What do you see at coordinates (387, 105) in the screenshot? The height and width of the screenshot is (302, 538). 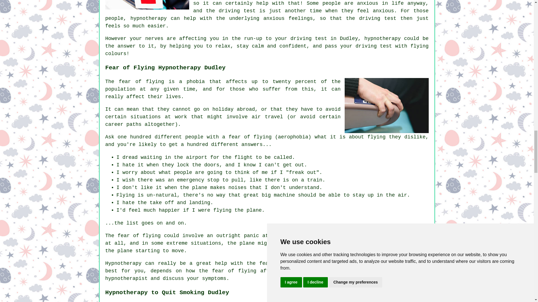 I see `Fear of Flying Hypnotherapy Dudley` at bounding box center [387, 105].